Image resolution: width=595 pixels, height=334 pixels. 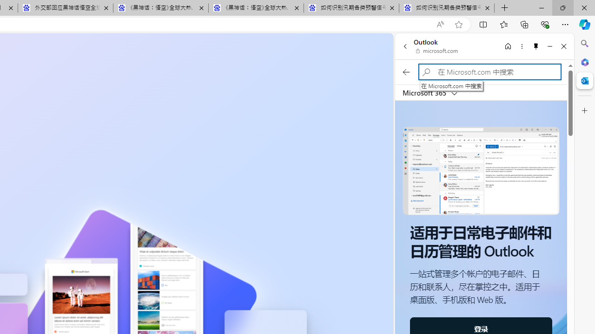 What do you see at coordinates (458, 25) in the screenshot?
I see `Add this page to favorites (Ctrl+D)` at bounding box center [458, 25].